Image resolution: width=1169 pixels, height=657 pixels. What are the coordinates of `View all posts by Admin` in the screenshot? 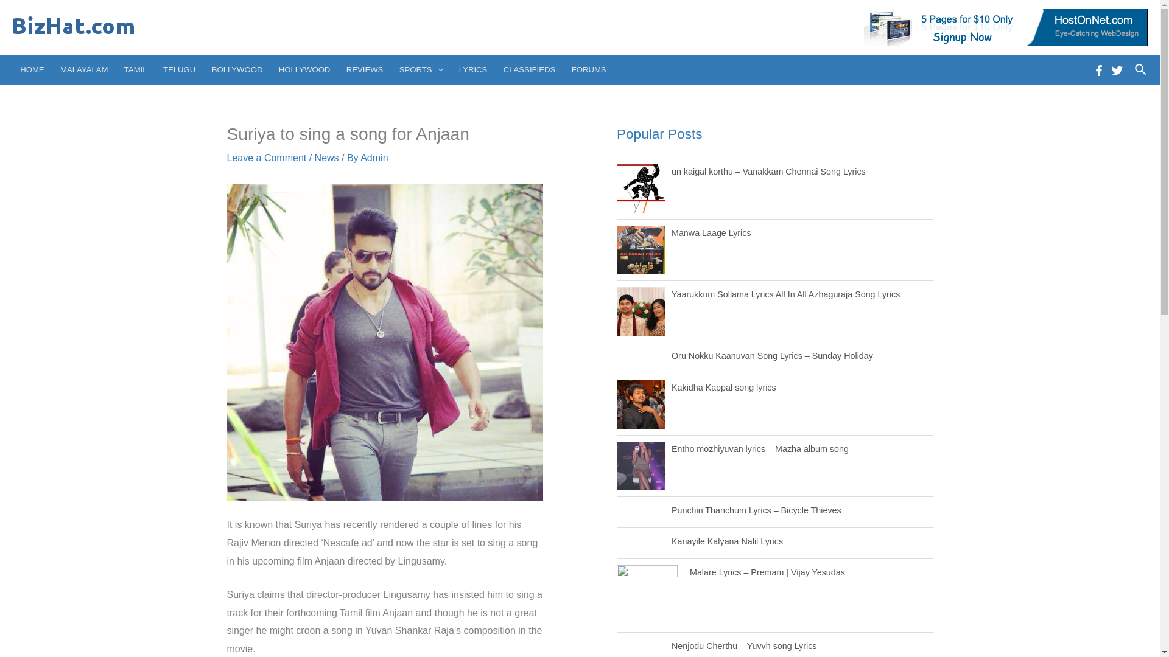 It's located at (374, 157).